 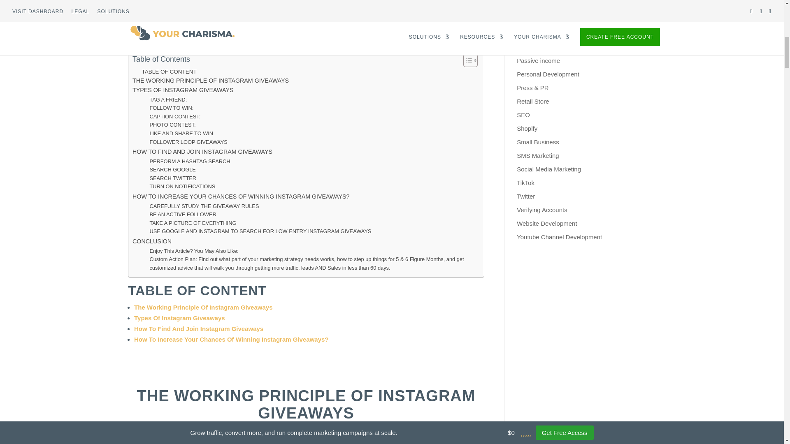 What do you see at coordinates (189, 162) in the screenshot?
I see `PERFORM A HASHTAG SEARCH` at bounding box center [189, 162].